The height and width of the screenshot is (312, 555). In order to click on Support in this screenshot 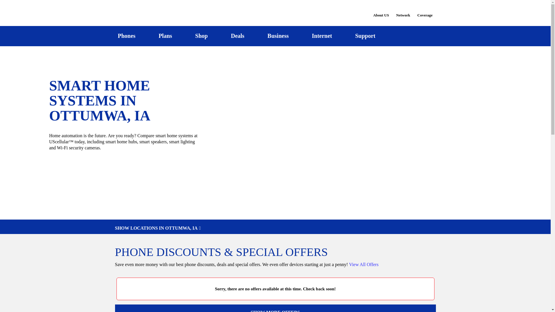, I will do `click(365, 36)`.